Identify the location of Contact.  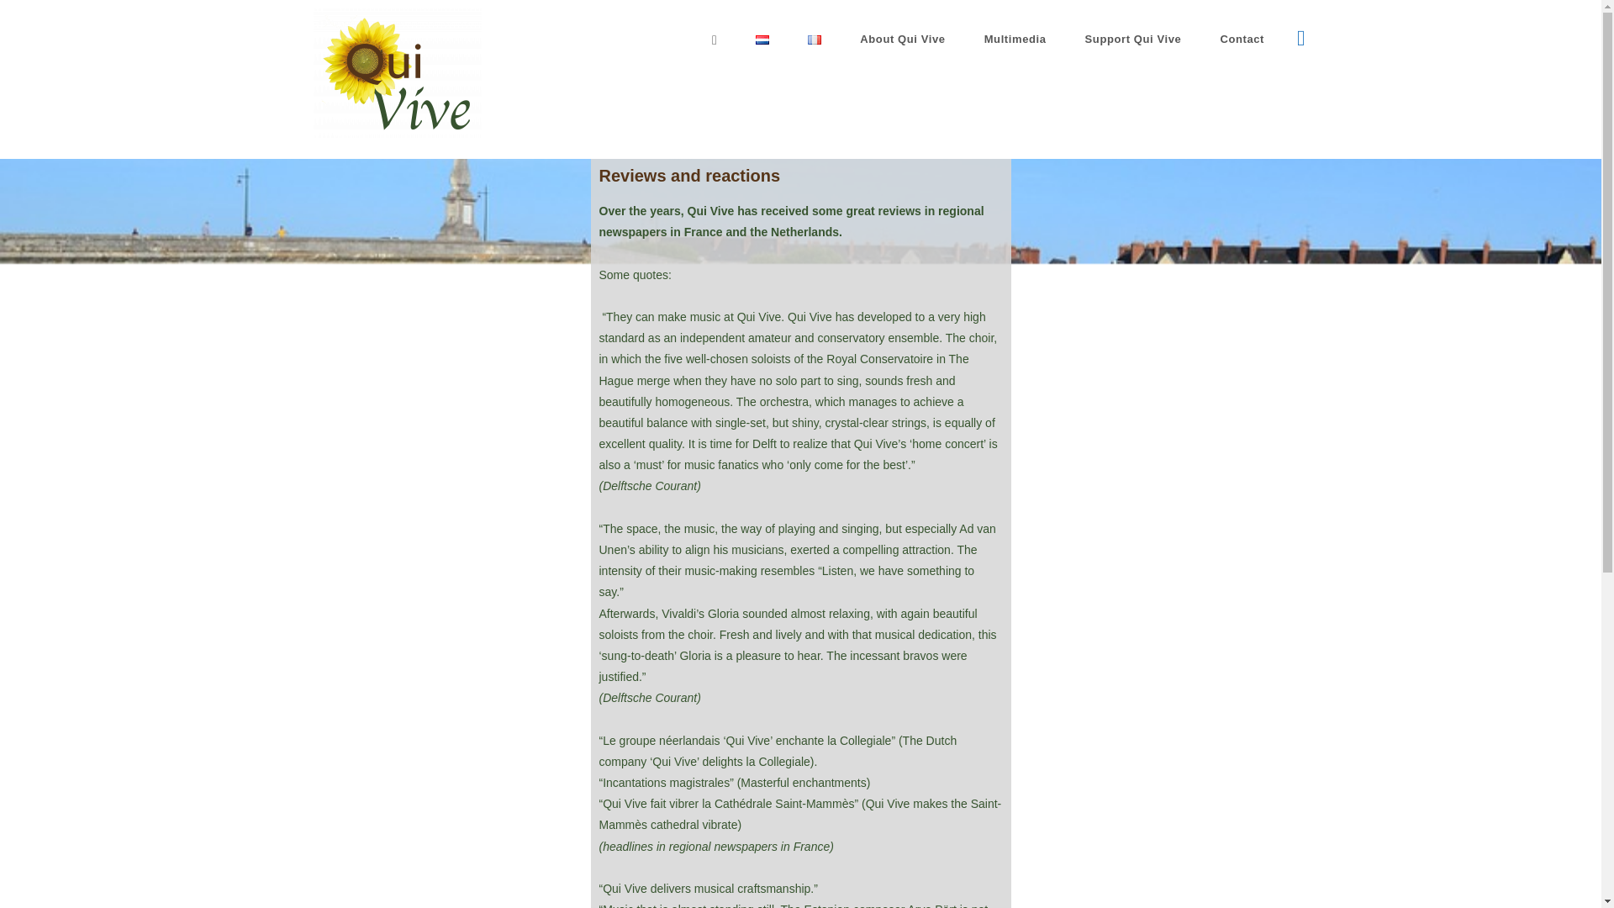
(1242, 39).